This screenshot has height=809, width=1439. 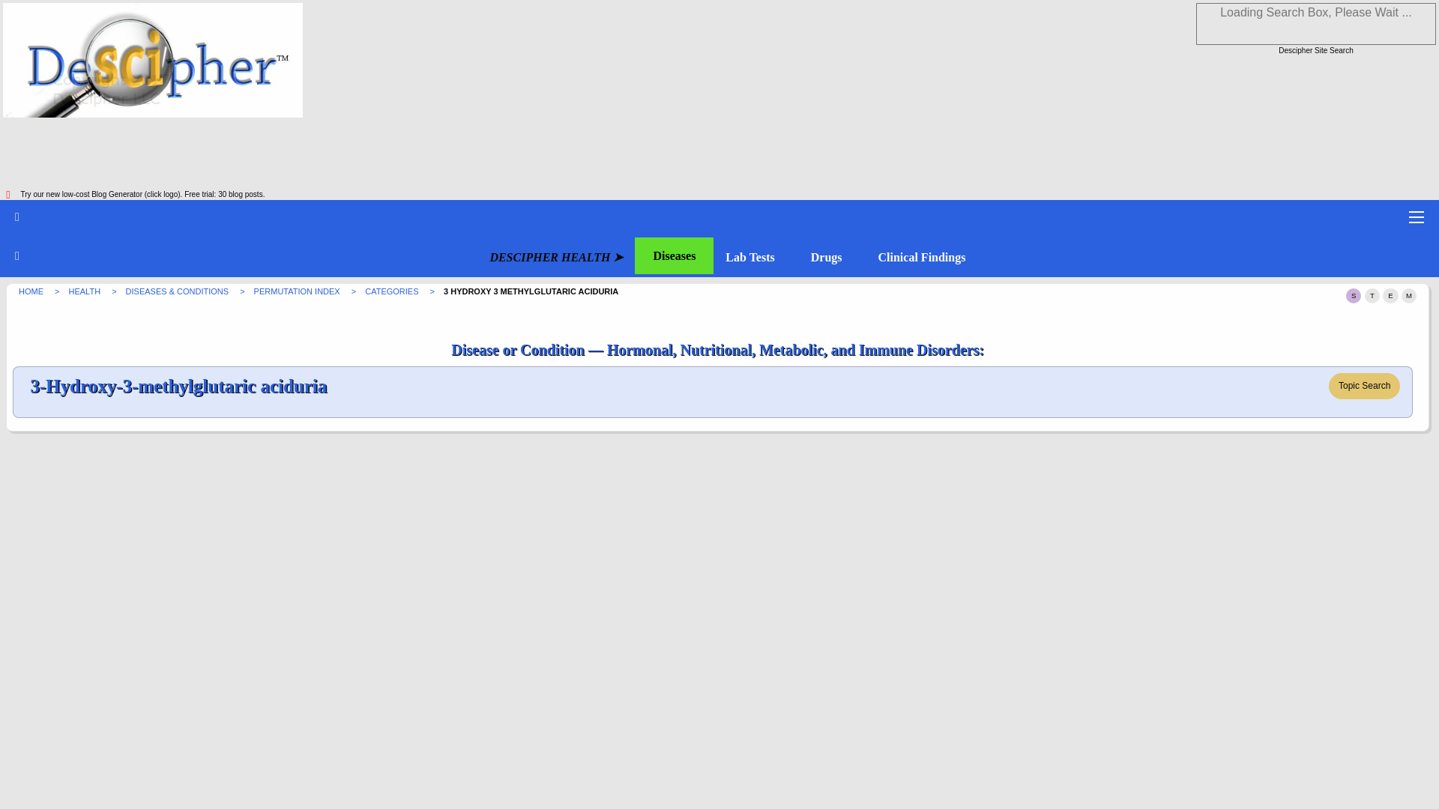 What do you see at coordinates (86, 291) in the screenshot?
I see `HEALTH` at bounding box center [86, 291].